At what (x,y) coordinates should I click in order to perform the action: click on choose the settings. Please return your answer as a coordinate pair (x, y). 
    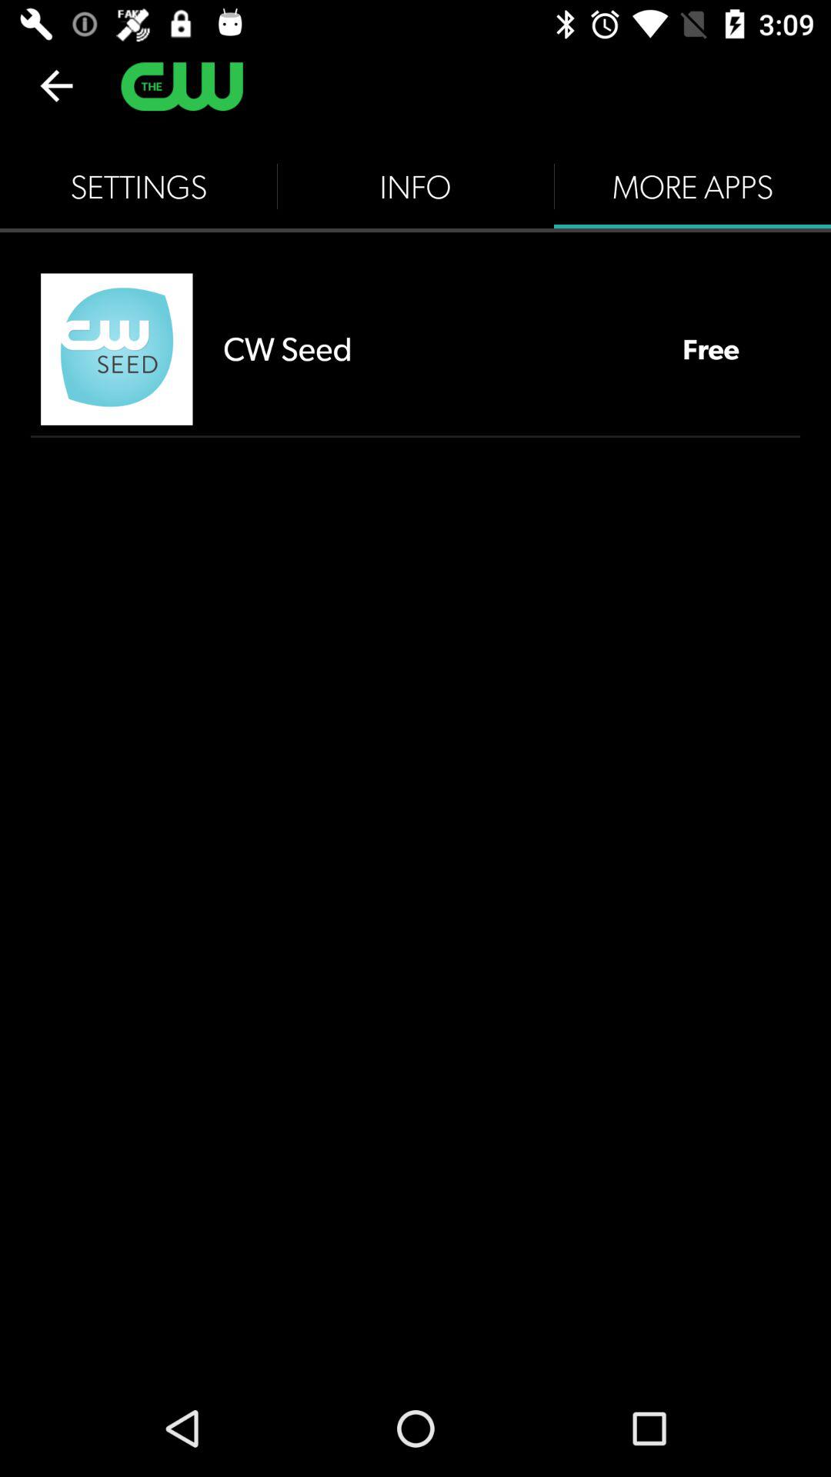
    Looking at the image, I should click on (138, 186).